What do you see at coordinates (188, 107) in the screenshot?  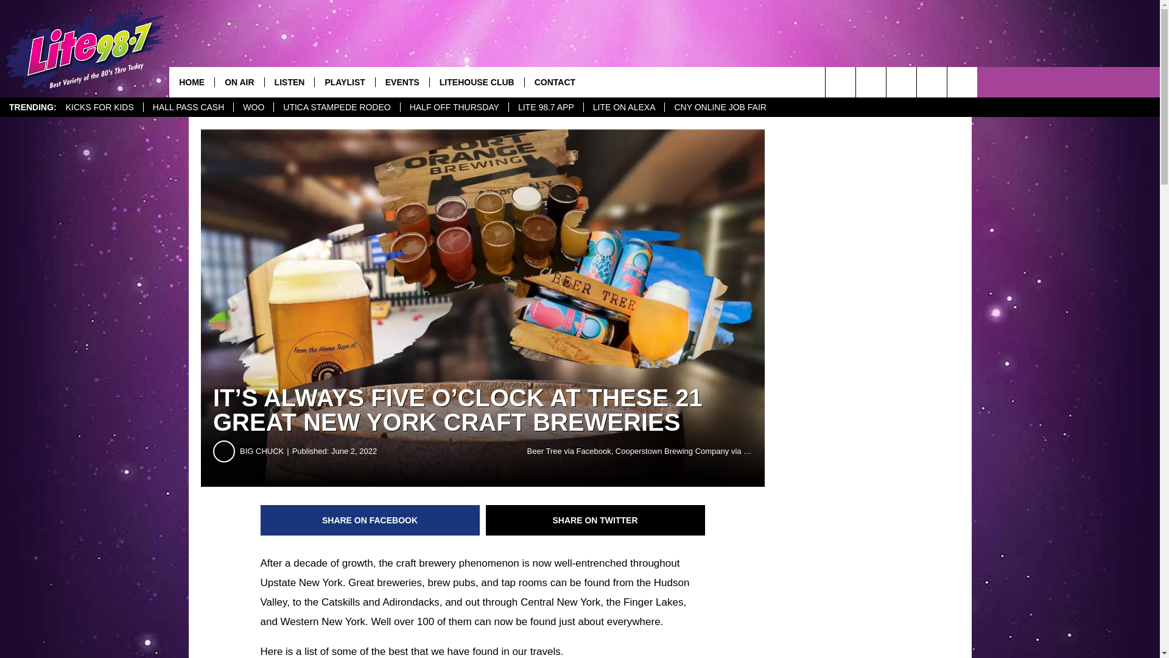 I see `HALL PASS CASH` at bounding box center [188, 107].